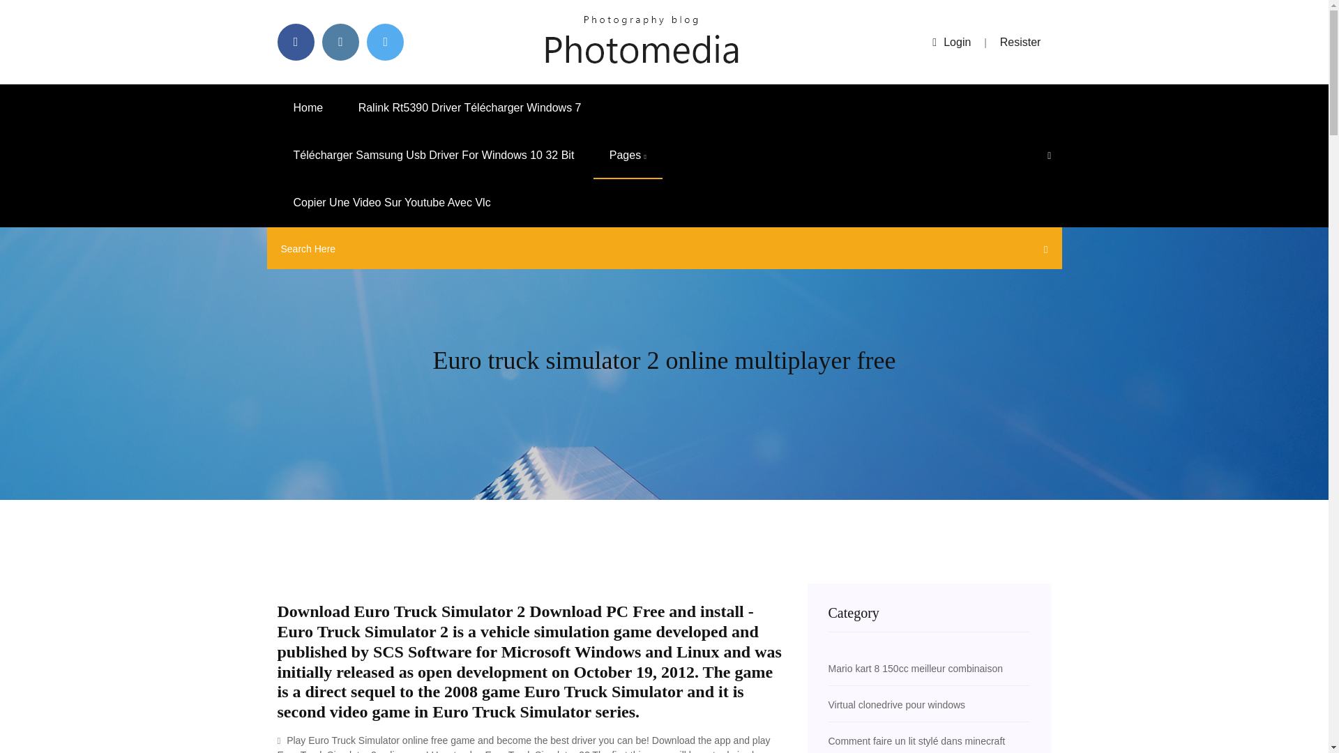 The height and width of the screenshot is (753, 1339). I want to click on Resister, so click(1021, 42).